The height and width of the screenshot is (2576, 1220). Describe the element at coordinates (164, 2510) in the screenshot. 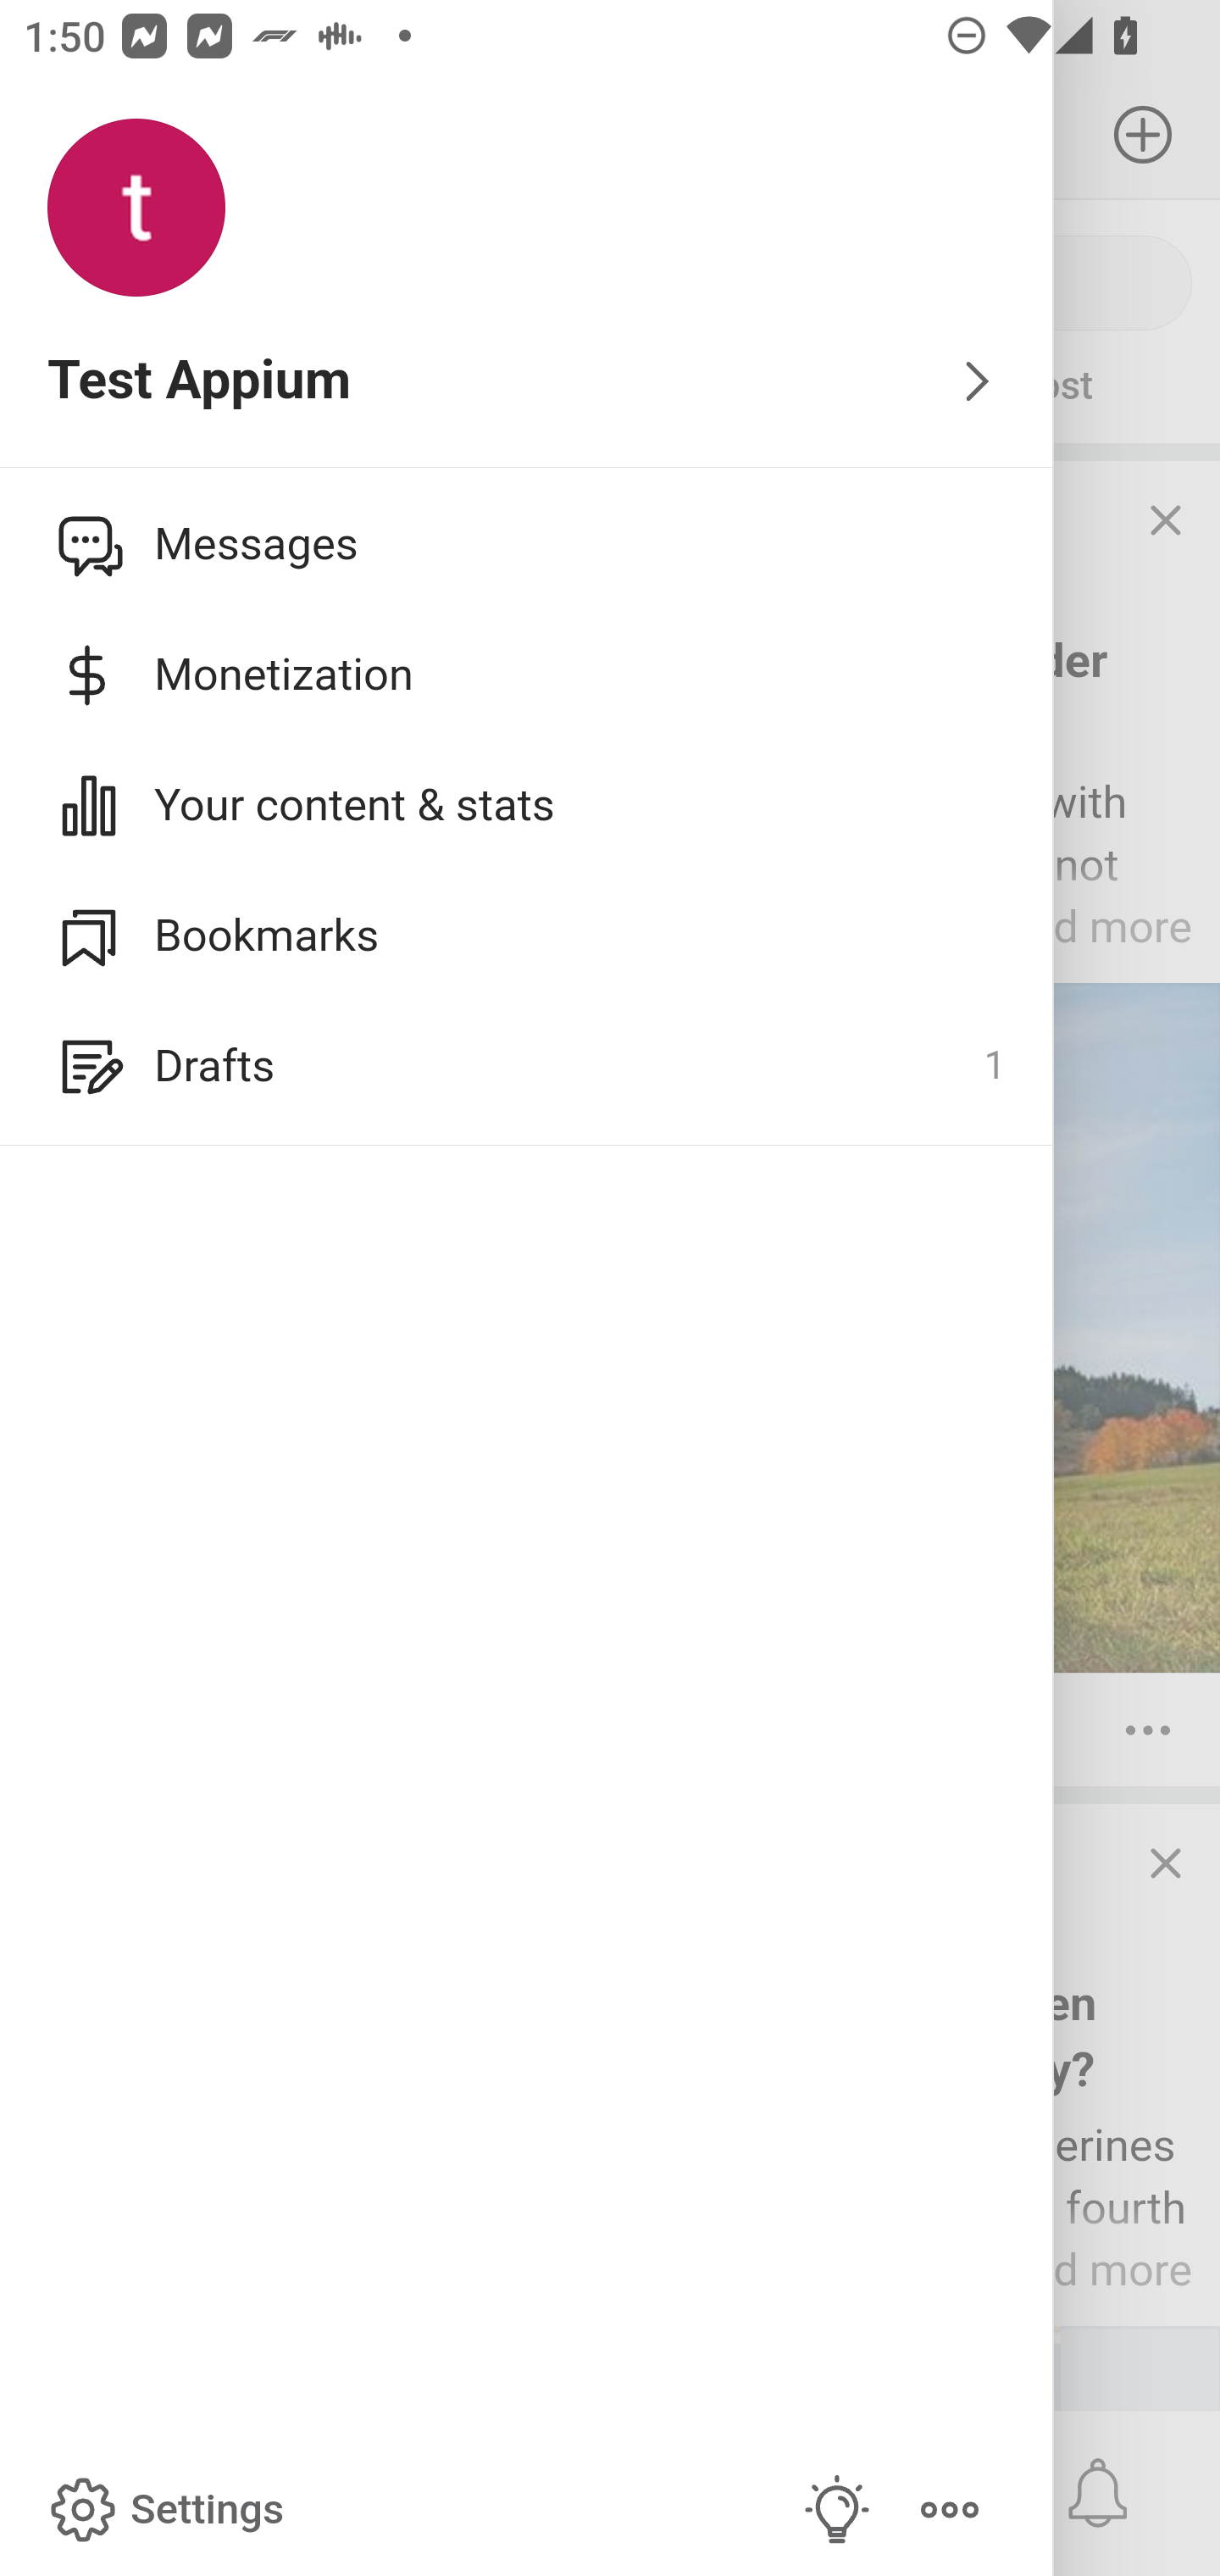

I see `Settings` at that location.